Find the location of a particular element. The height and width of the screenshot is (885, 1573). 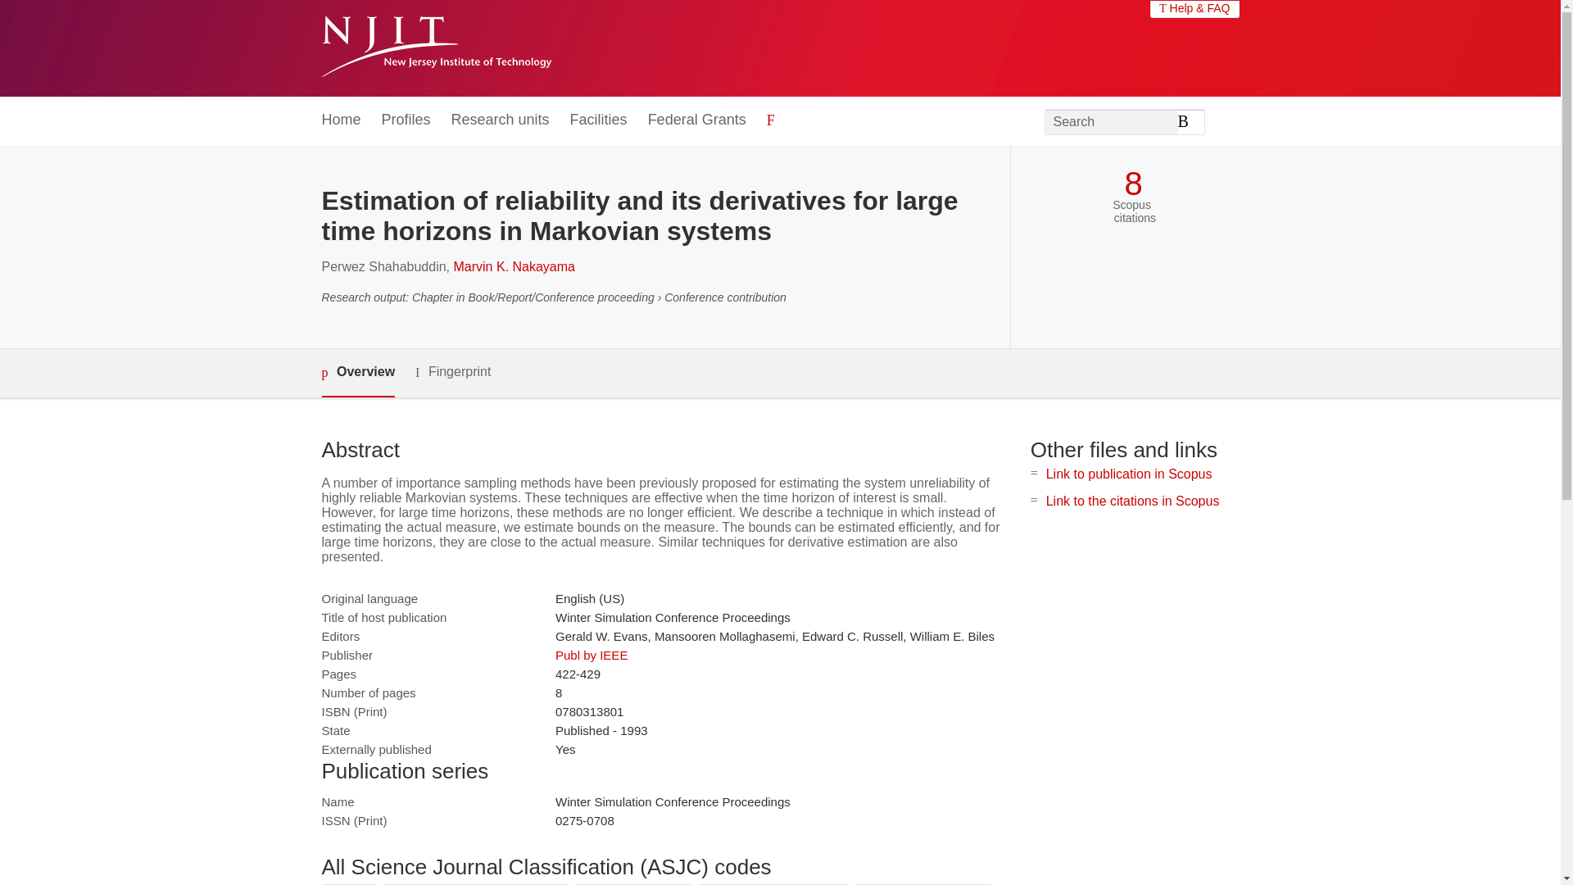

Federal Grants is located at coordinates (696, 120).